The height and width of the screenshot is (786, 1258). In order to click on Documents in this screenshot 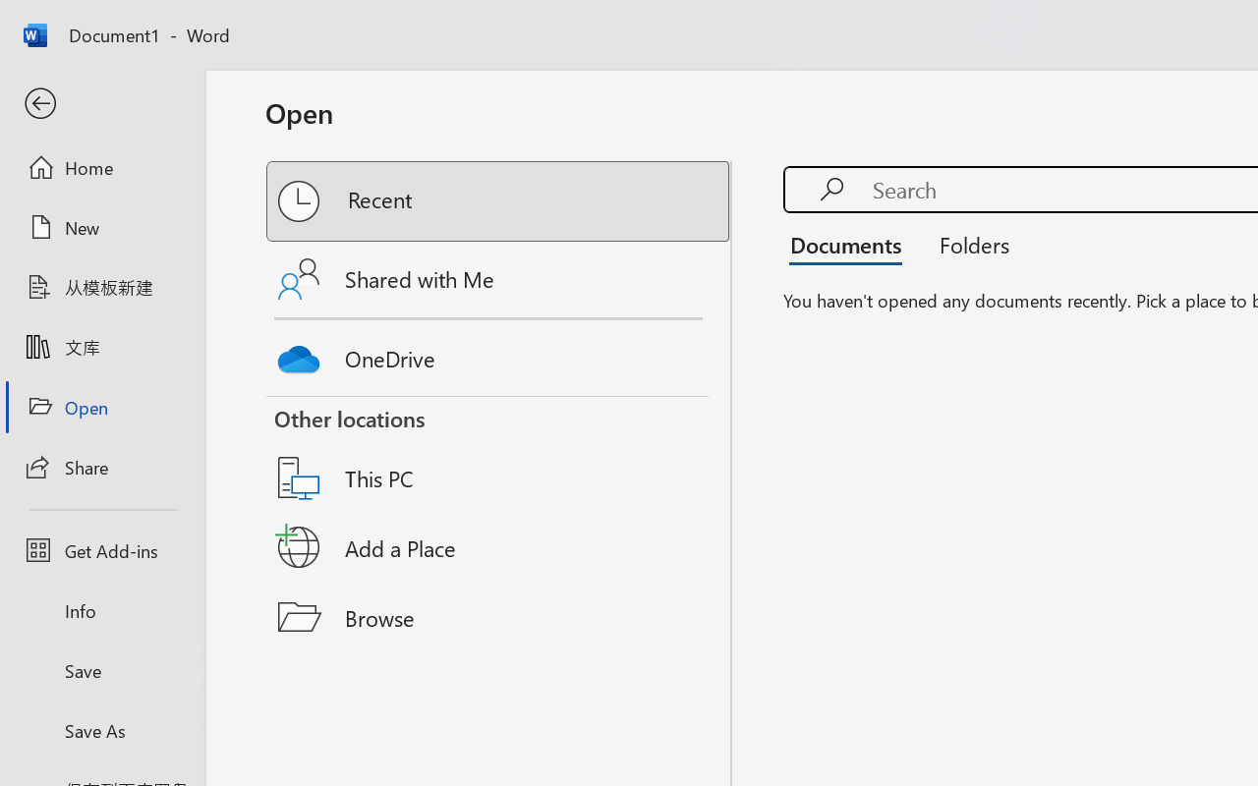, I will do `click(851, 244)`.